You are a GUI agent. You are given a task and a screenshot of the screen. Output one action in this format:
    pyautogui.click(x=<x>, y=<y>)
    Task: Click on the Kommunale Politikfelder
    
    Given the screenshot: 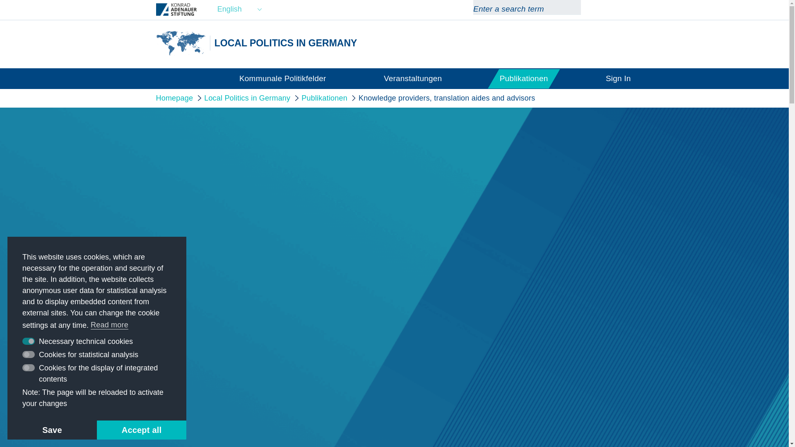 What is the action you would take?
    pyautogui.click(x=282, y=78)
    